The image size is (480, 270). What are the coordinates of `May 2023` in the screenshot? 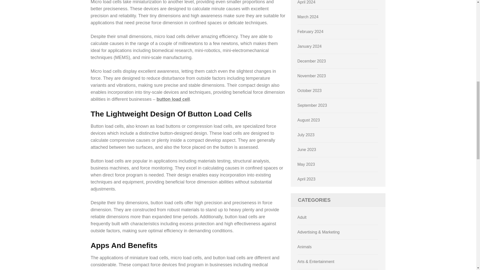 It's located at (306, 164).